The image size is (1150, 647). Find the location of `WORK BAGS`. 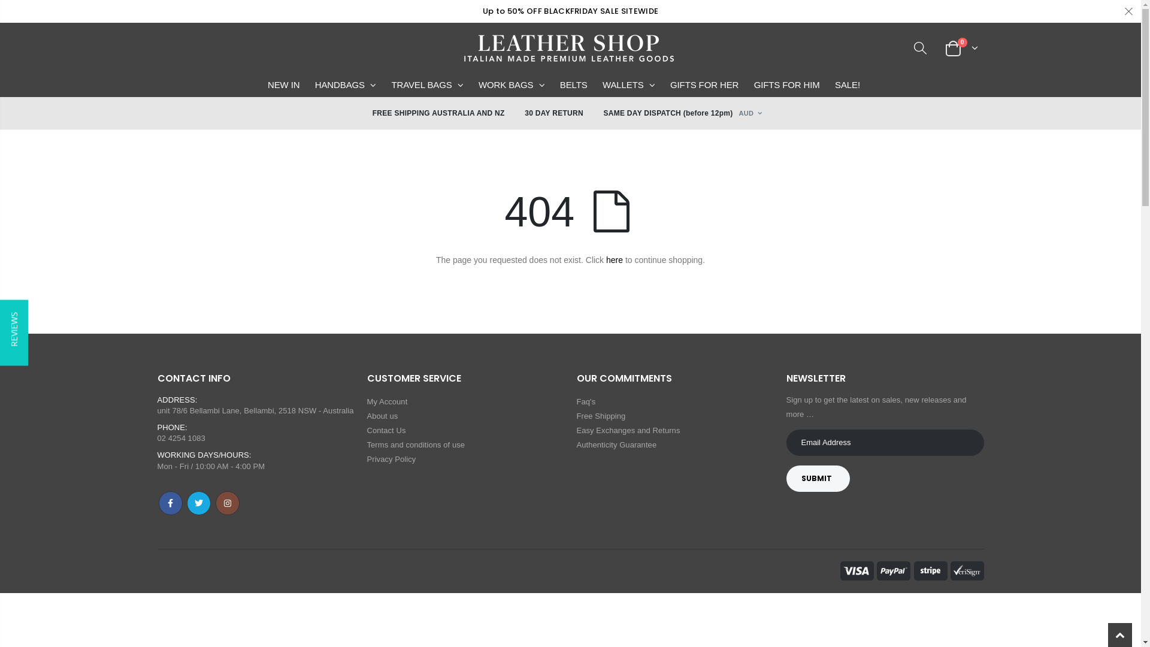

WORK BAGS is located at coordinates (518, 81).